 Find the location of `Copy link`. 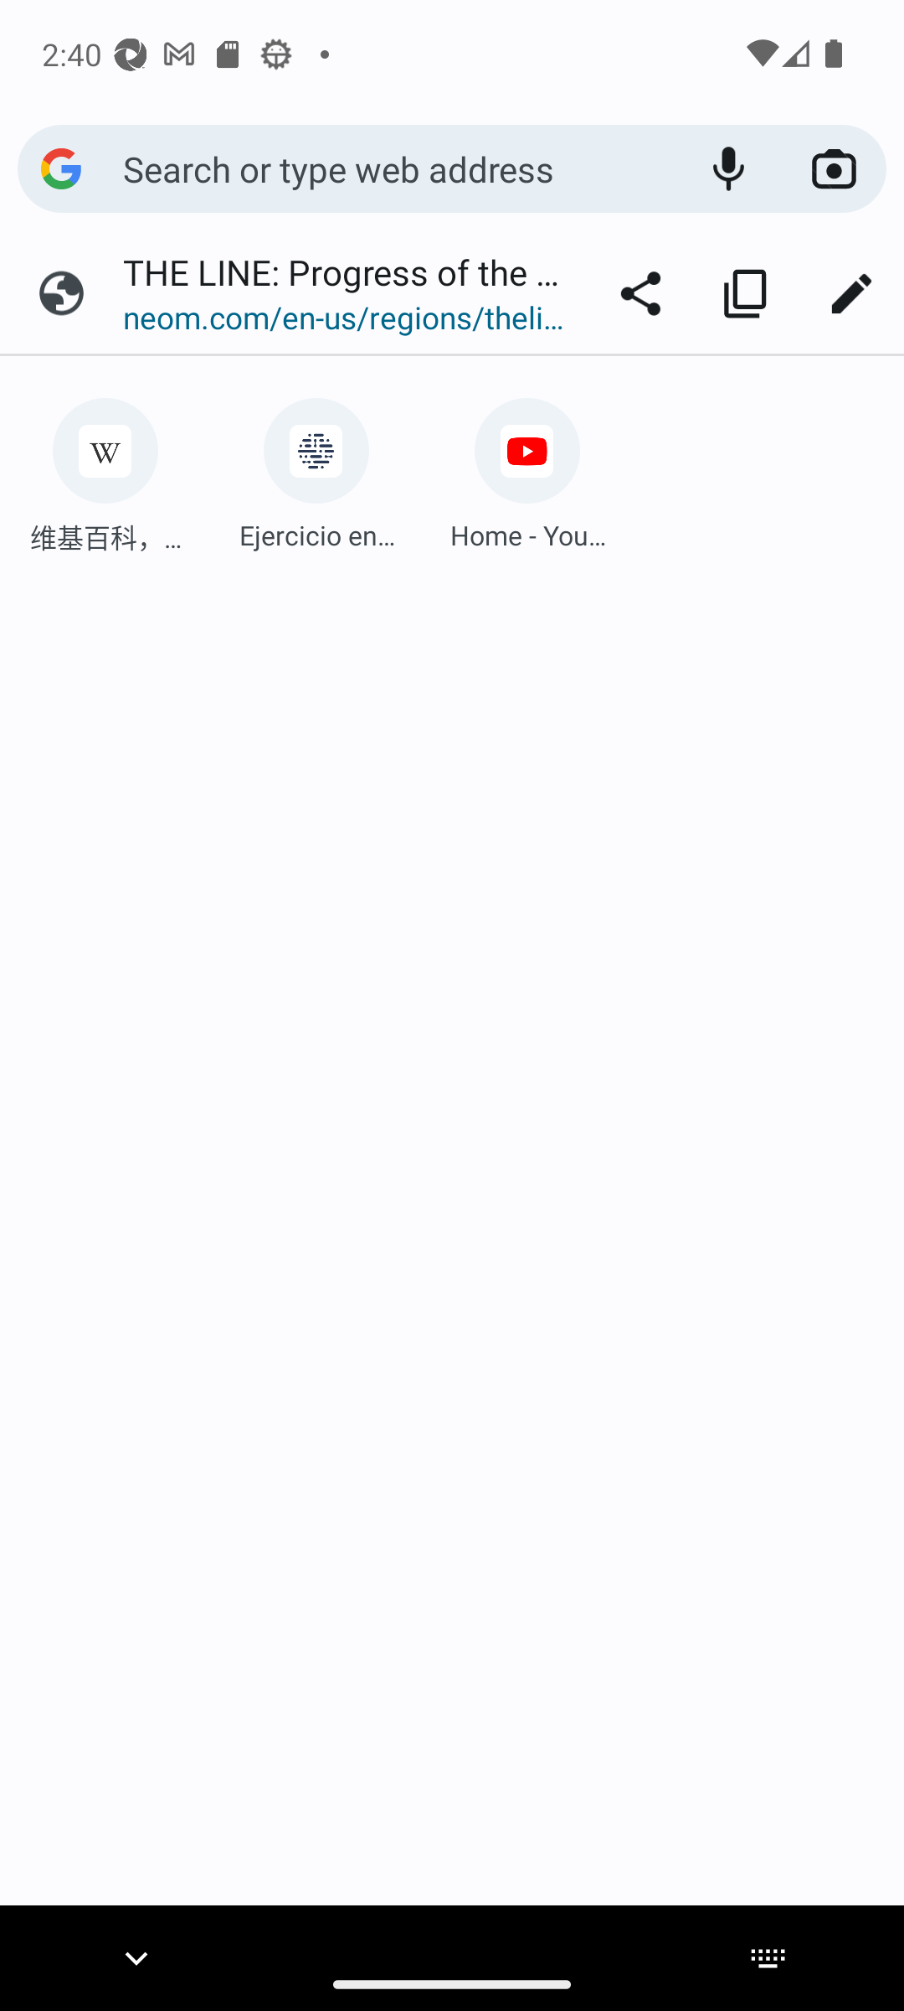

Copy link is located at coordinates (745, 293).